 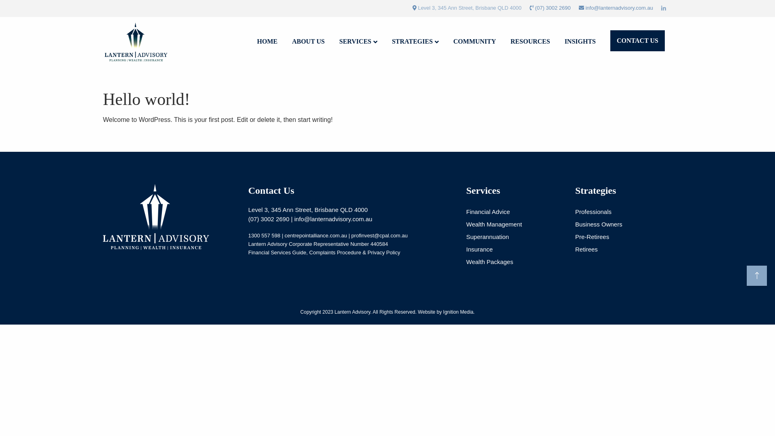 What do you see at coordinates (137, 42) in the screenshot?
I see `Lantern Advisory` at bounding box center [137, 42].